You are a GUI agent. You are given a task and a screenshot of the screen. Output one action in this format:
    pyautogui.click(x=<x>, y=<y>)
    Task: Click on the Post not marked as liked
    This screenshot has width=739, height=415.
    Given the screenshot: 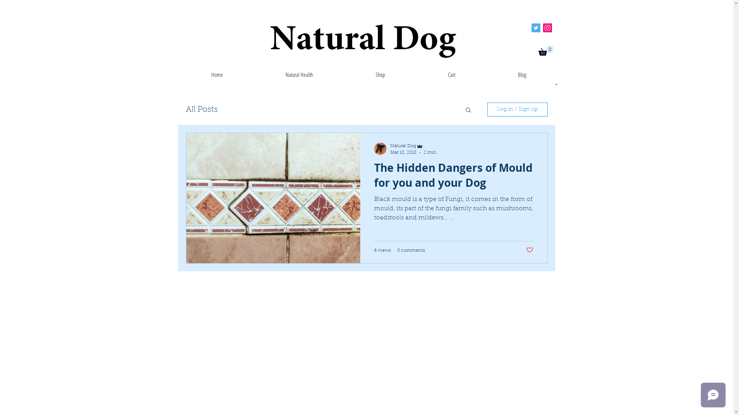 What is the action you would take?
    pyautogui.click(x=530, y=250)
    